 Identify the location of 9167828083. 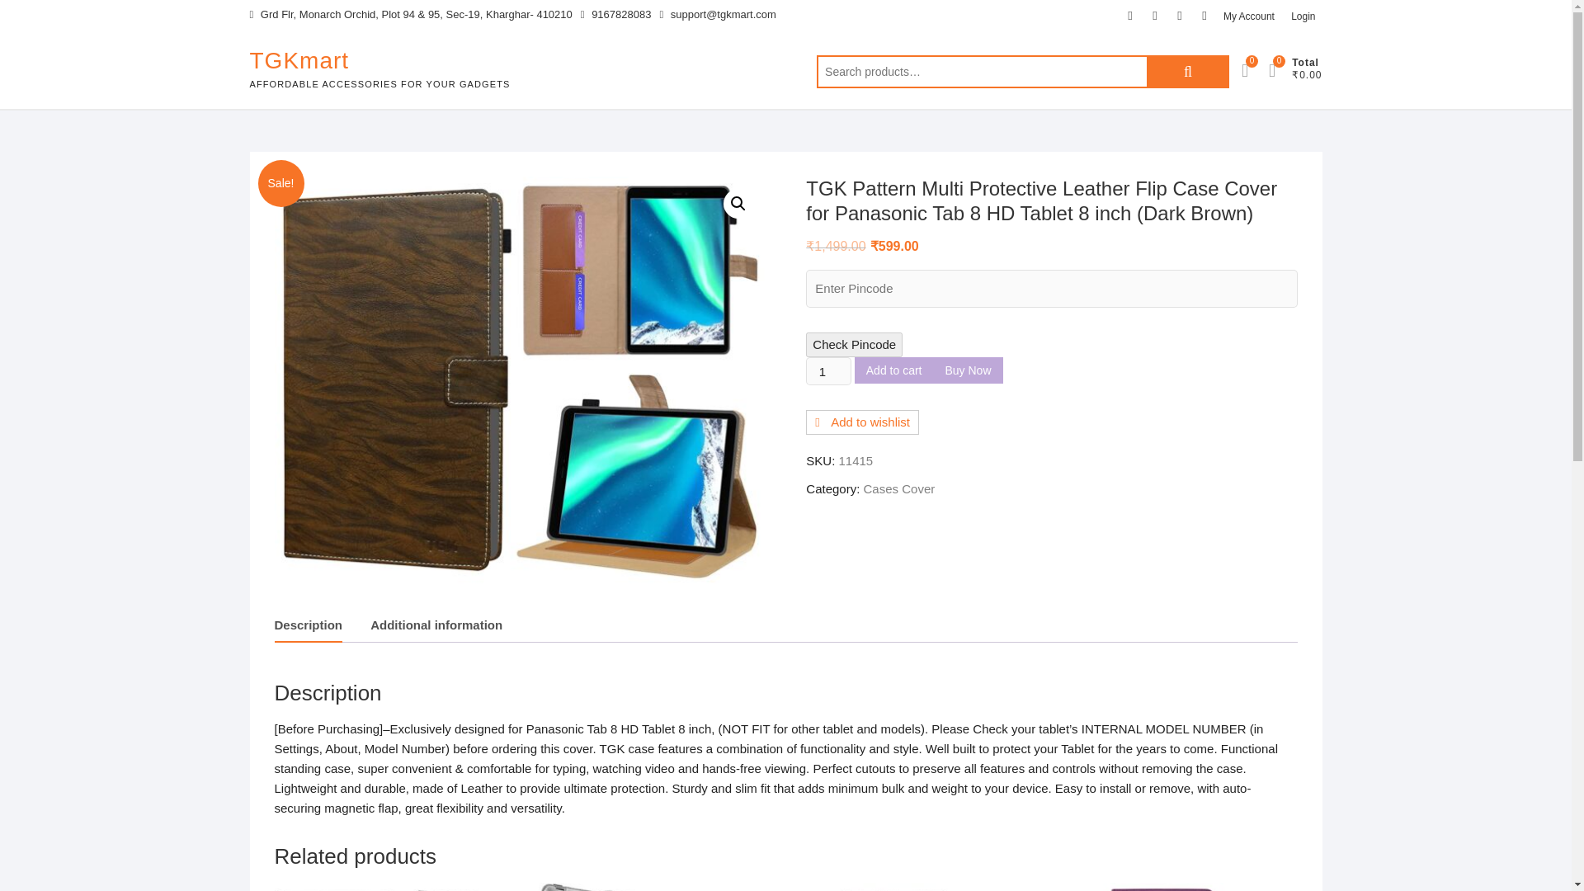
(615, 15).